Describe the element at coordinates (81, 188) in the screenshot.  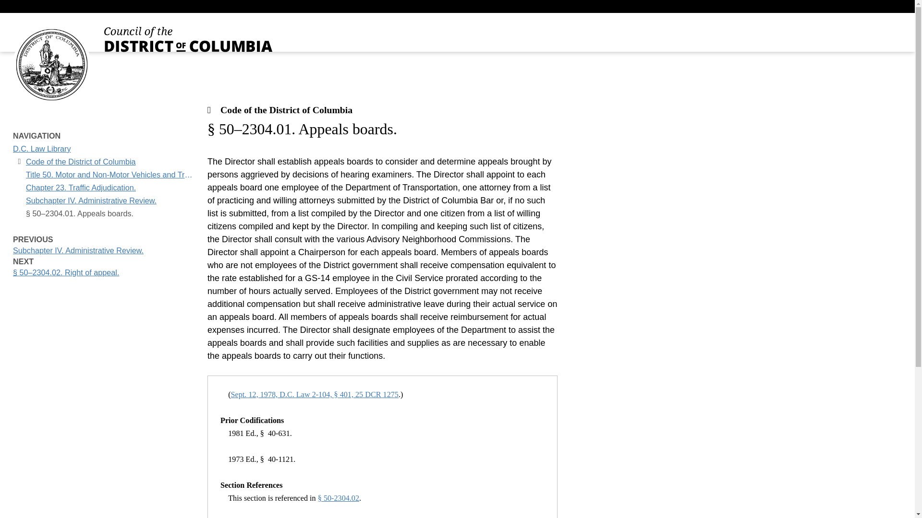
I see `Subchapter IV. Administrative Review.` at that location.